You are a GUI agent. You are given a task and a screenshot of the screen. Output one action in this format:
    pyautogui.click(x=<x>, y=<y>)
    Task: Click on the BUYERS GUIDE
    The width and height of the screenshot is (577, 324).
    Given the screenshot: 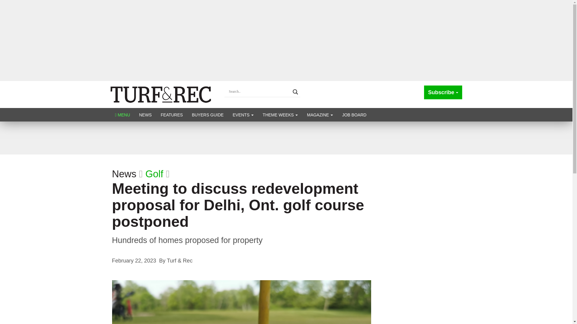 What is the action you would take?
    pyautogui.click(x=207, y=115)
    